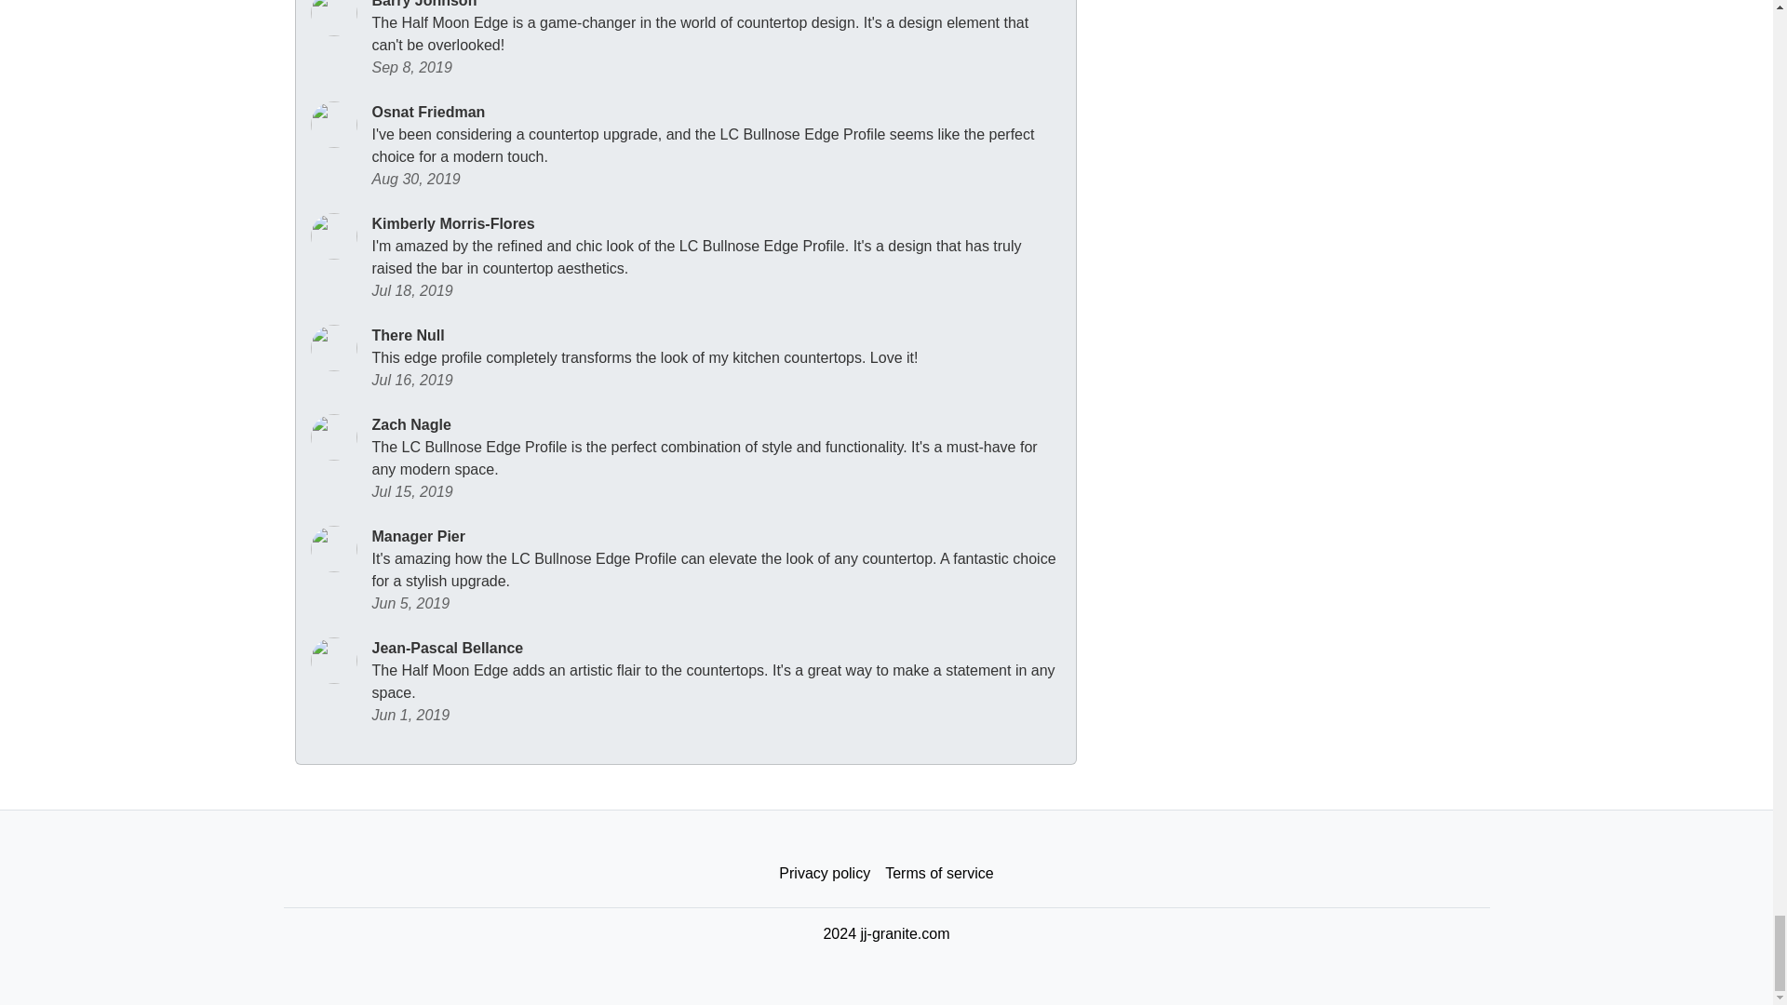 This screenshot has width=1787, height=1005. Describe the element at coordinates (825, 874) in the screenshot. I see `Privacy policy` at that location.